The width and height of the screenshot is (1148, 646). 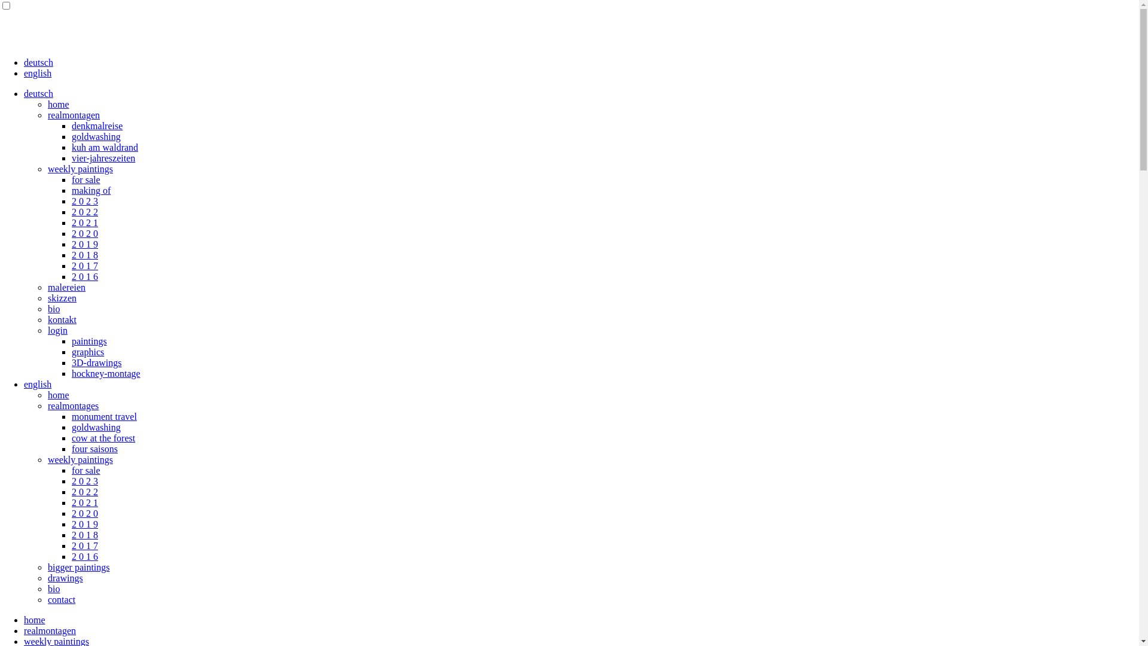 What do you see at coordinates (85, 502) in the screenshot?
I see `2 0 2 1` at bounding box center [85, 502].